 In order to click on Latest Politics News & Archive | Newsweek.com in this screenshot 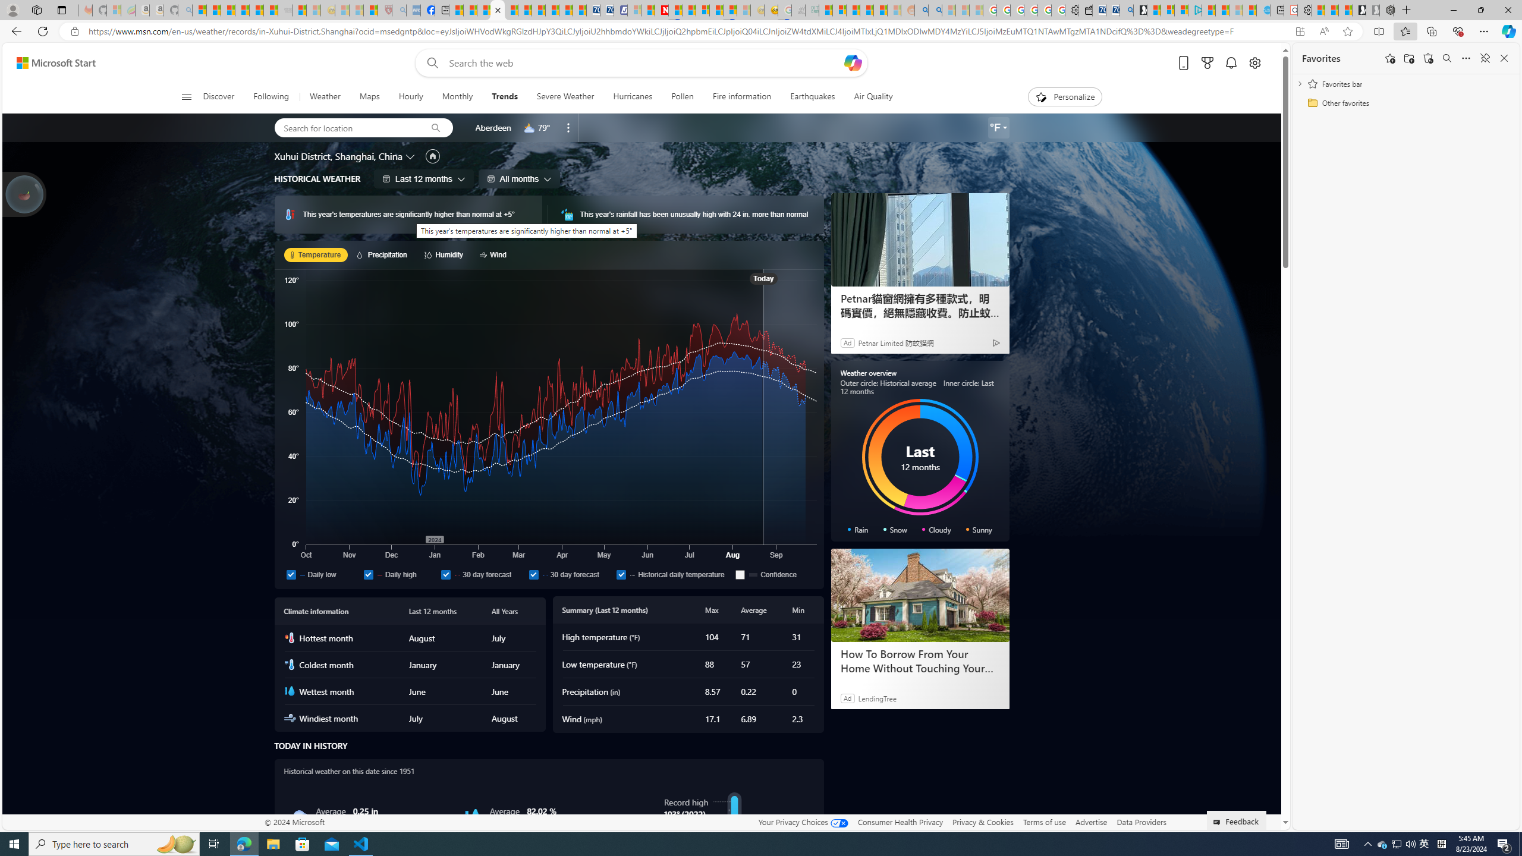, I will do `click(662, 10)`.